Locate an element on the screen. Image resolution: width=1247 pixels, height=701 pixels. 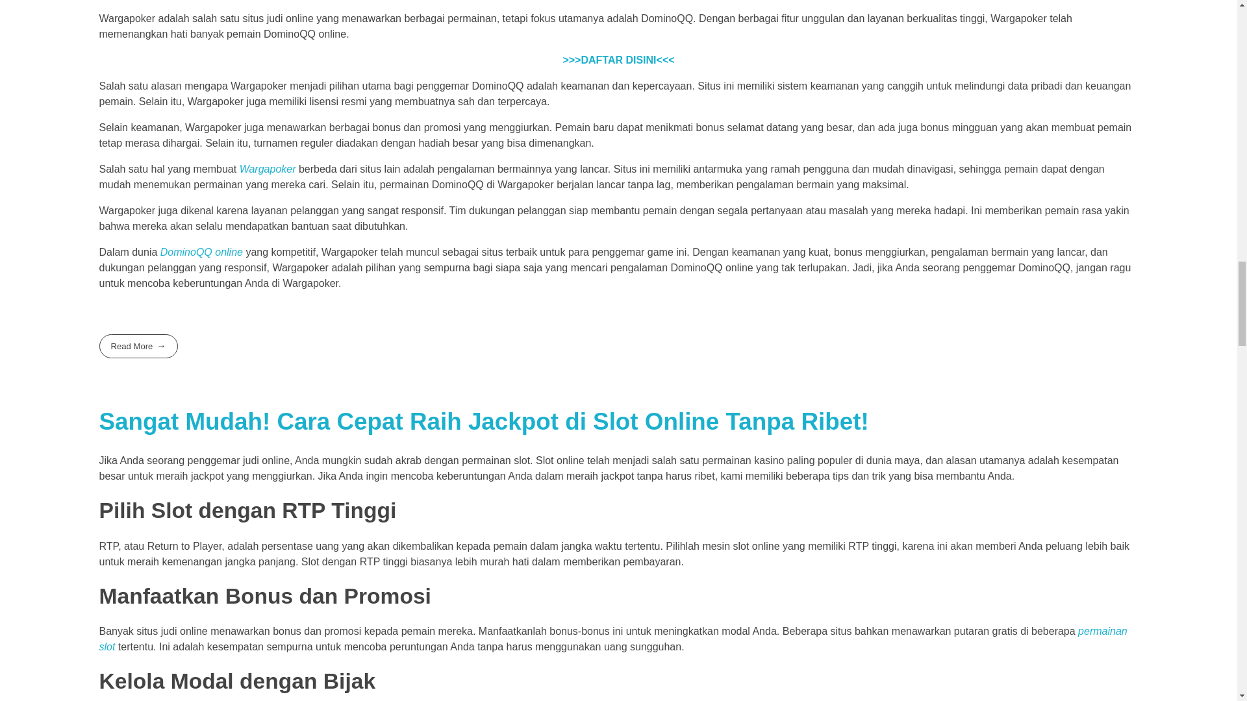
DominoQQ online is located at coordinates (201, 252).